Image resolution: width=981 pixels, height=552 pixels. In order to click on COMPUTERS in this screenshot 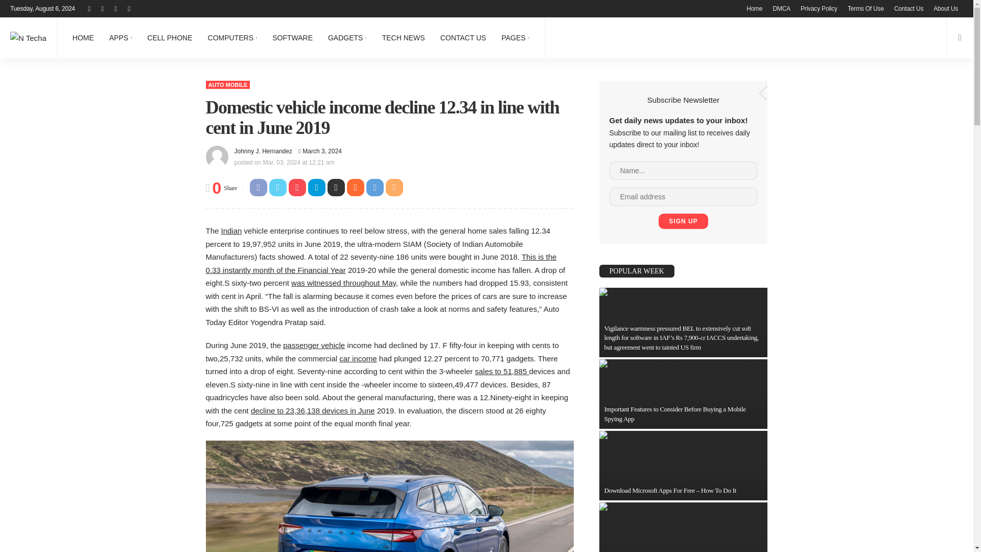, I will do `click(232, 38)`.